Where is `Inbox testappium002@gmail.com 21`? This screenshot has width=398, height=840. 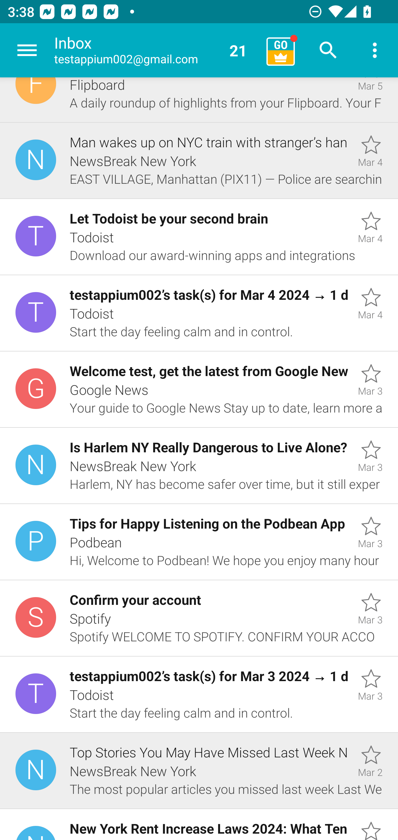
Inbox testappium002@gmail.com 21 is located at coordinates (156, 50).